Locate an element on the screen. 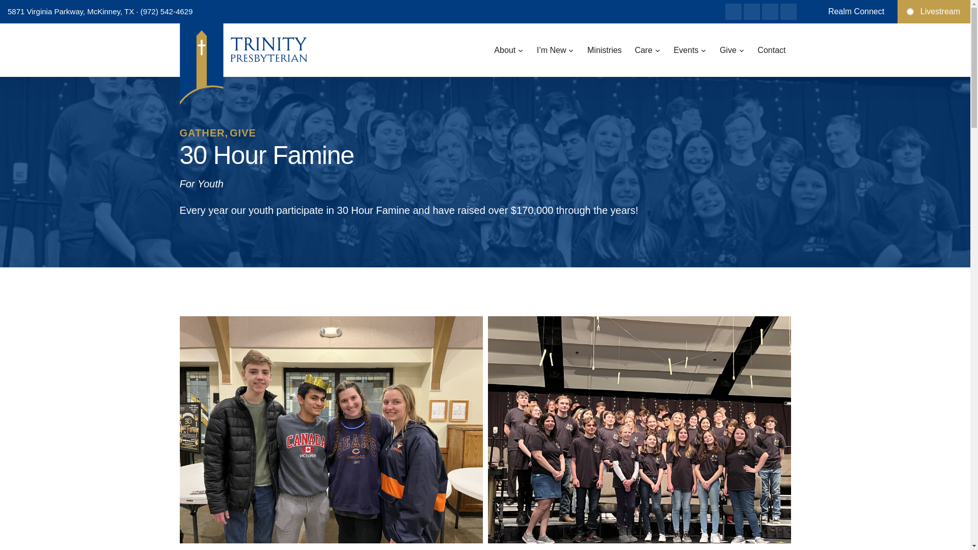 This screenshot has height=550, width=978. About is located at coordinates (509, 50).